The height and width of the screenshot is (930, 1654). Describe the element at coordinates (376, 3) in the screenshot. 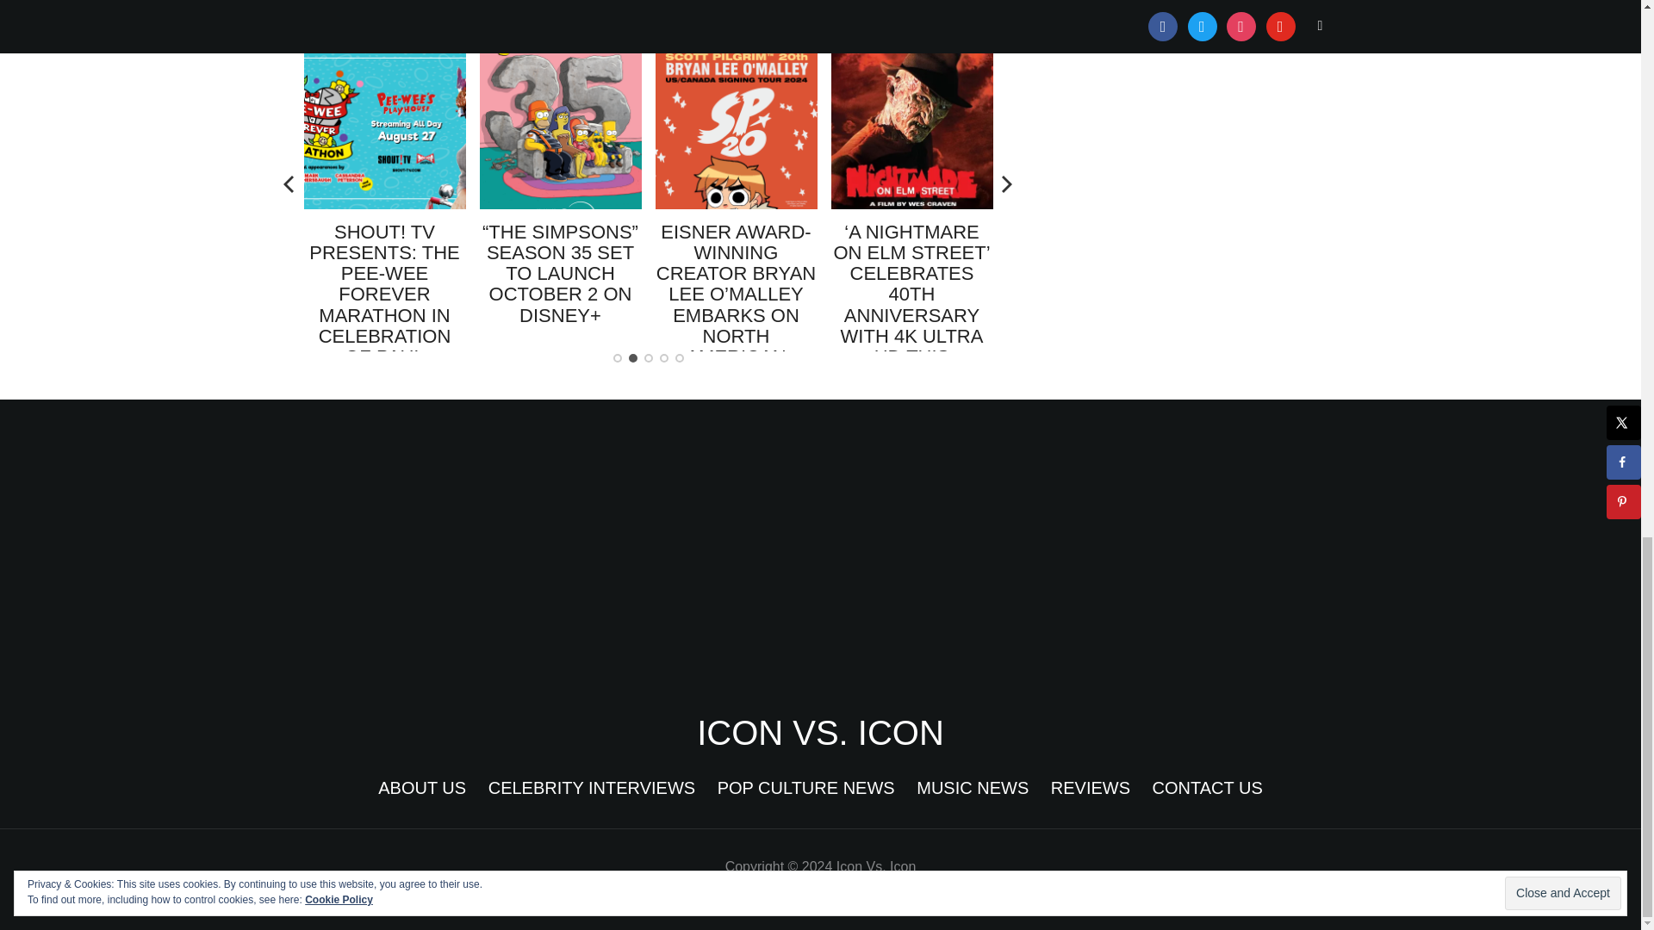

I see `Youtube` at that location.